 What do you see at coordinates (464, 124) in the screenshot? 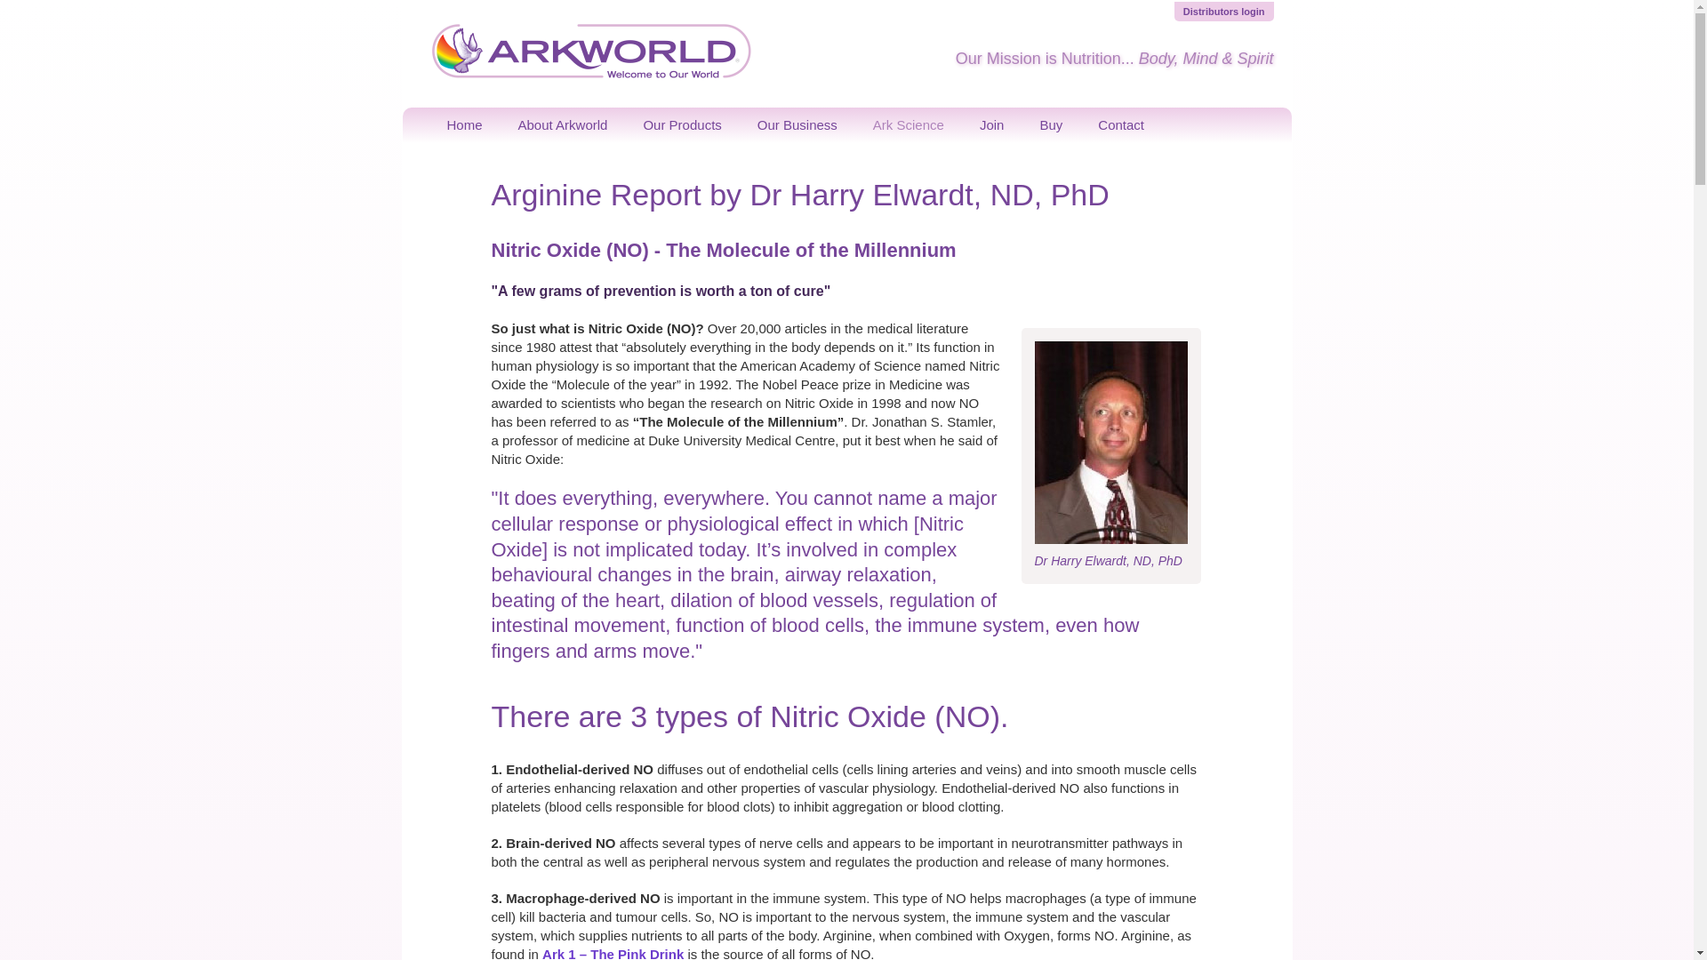
I see `Home` at bounding box center [464, 124].